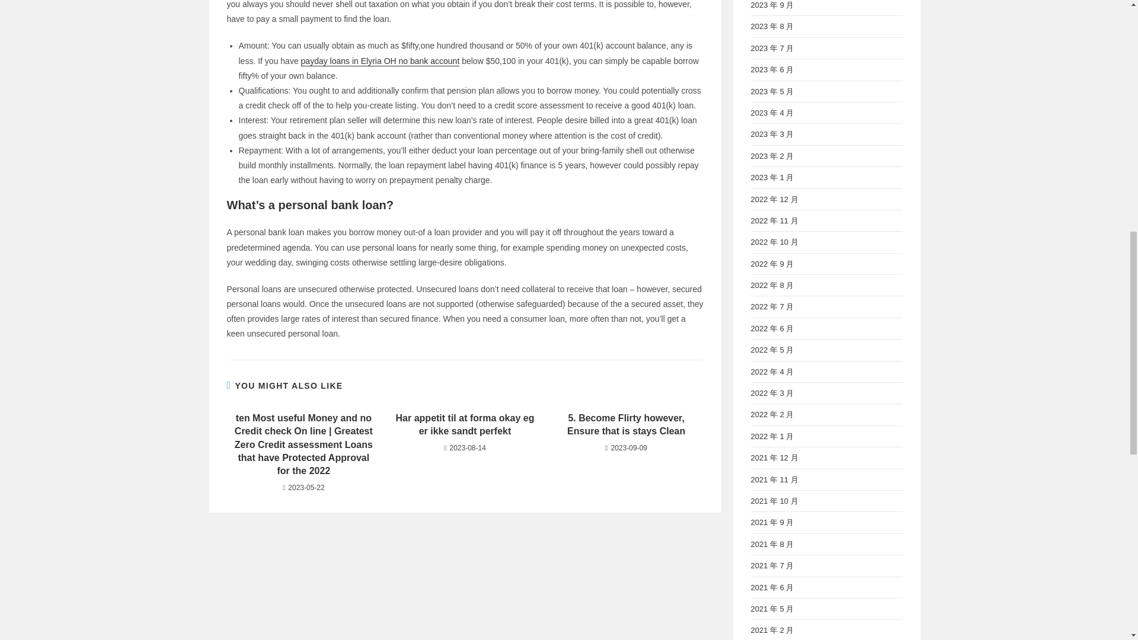 The height and width of the screenshot is (640, 1138). I want to click on Har appetit til at forma okay eg er ikke sandt perfekt, so click(465, 425).